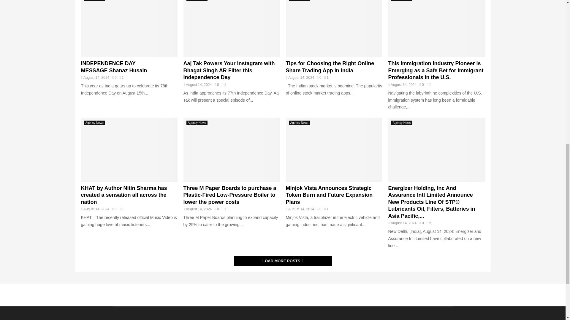 This screenshot has width=570, height=320. What do you see at coordinates (114, 67) in the screenshot?
I see `INDEPENDENCE DAY MESSAGE Shanaz Husain` at bounding box center [114, 67].